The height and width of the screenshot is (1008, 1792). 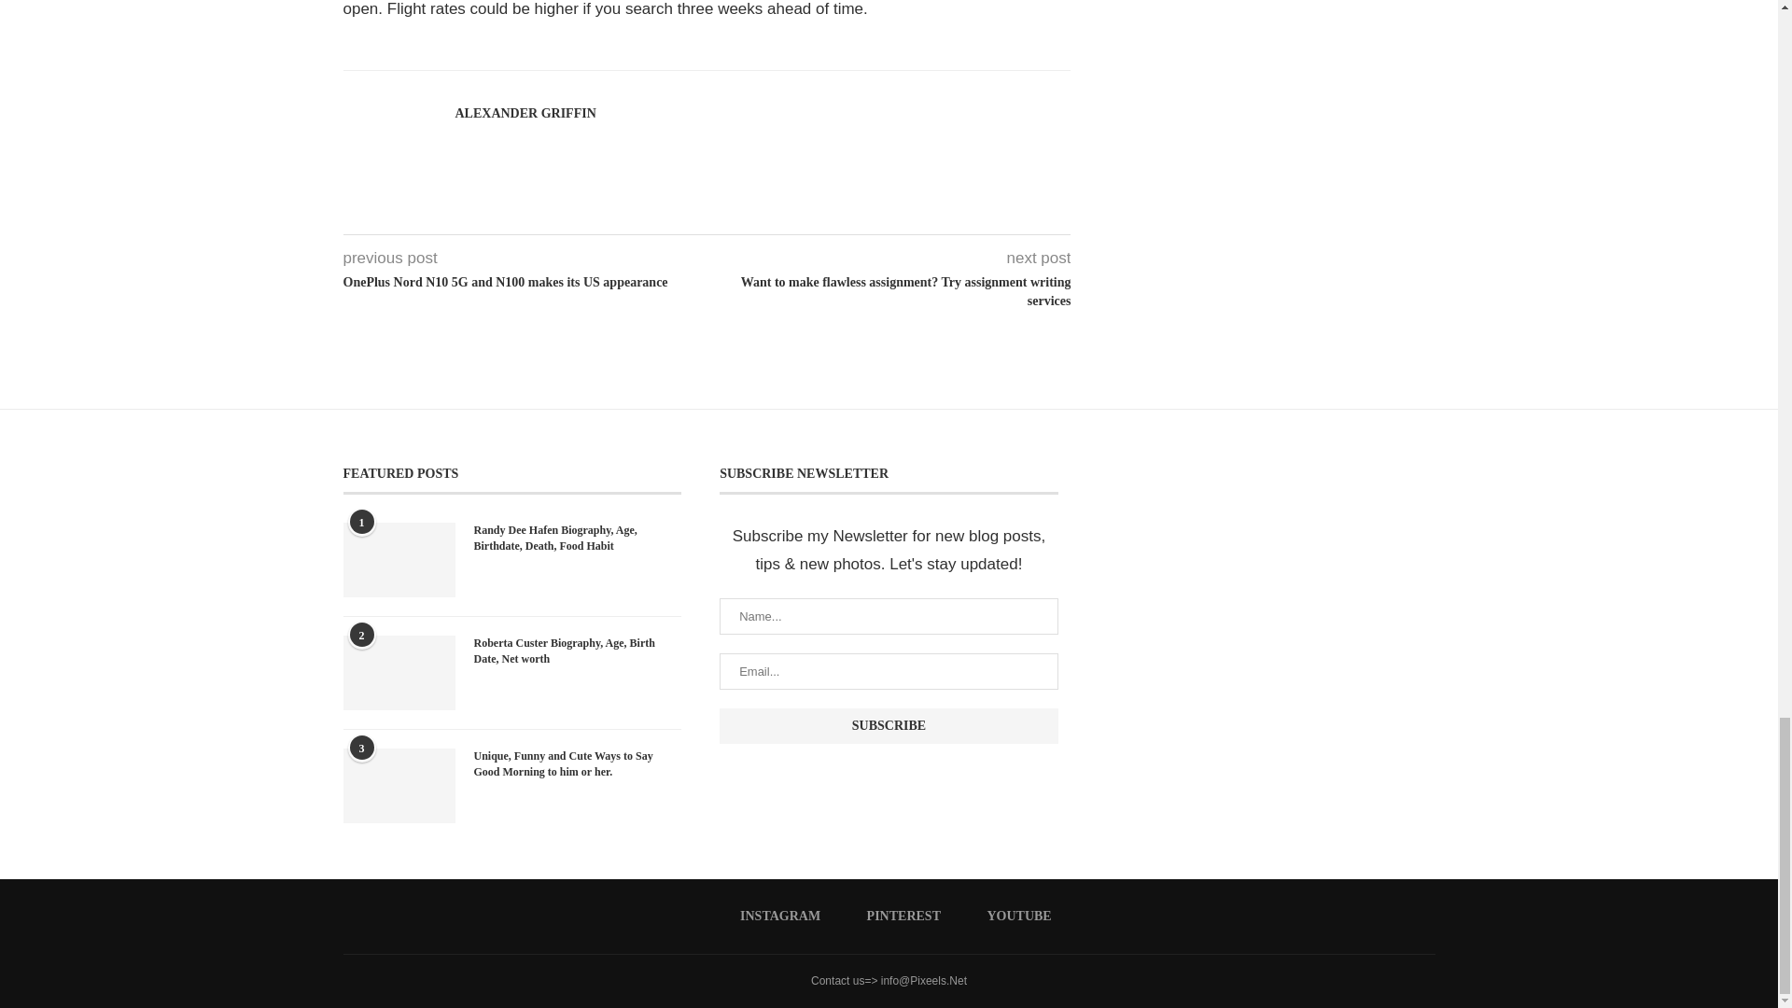 I want to click on PINTEREST, so click(x=896, y=917).